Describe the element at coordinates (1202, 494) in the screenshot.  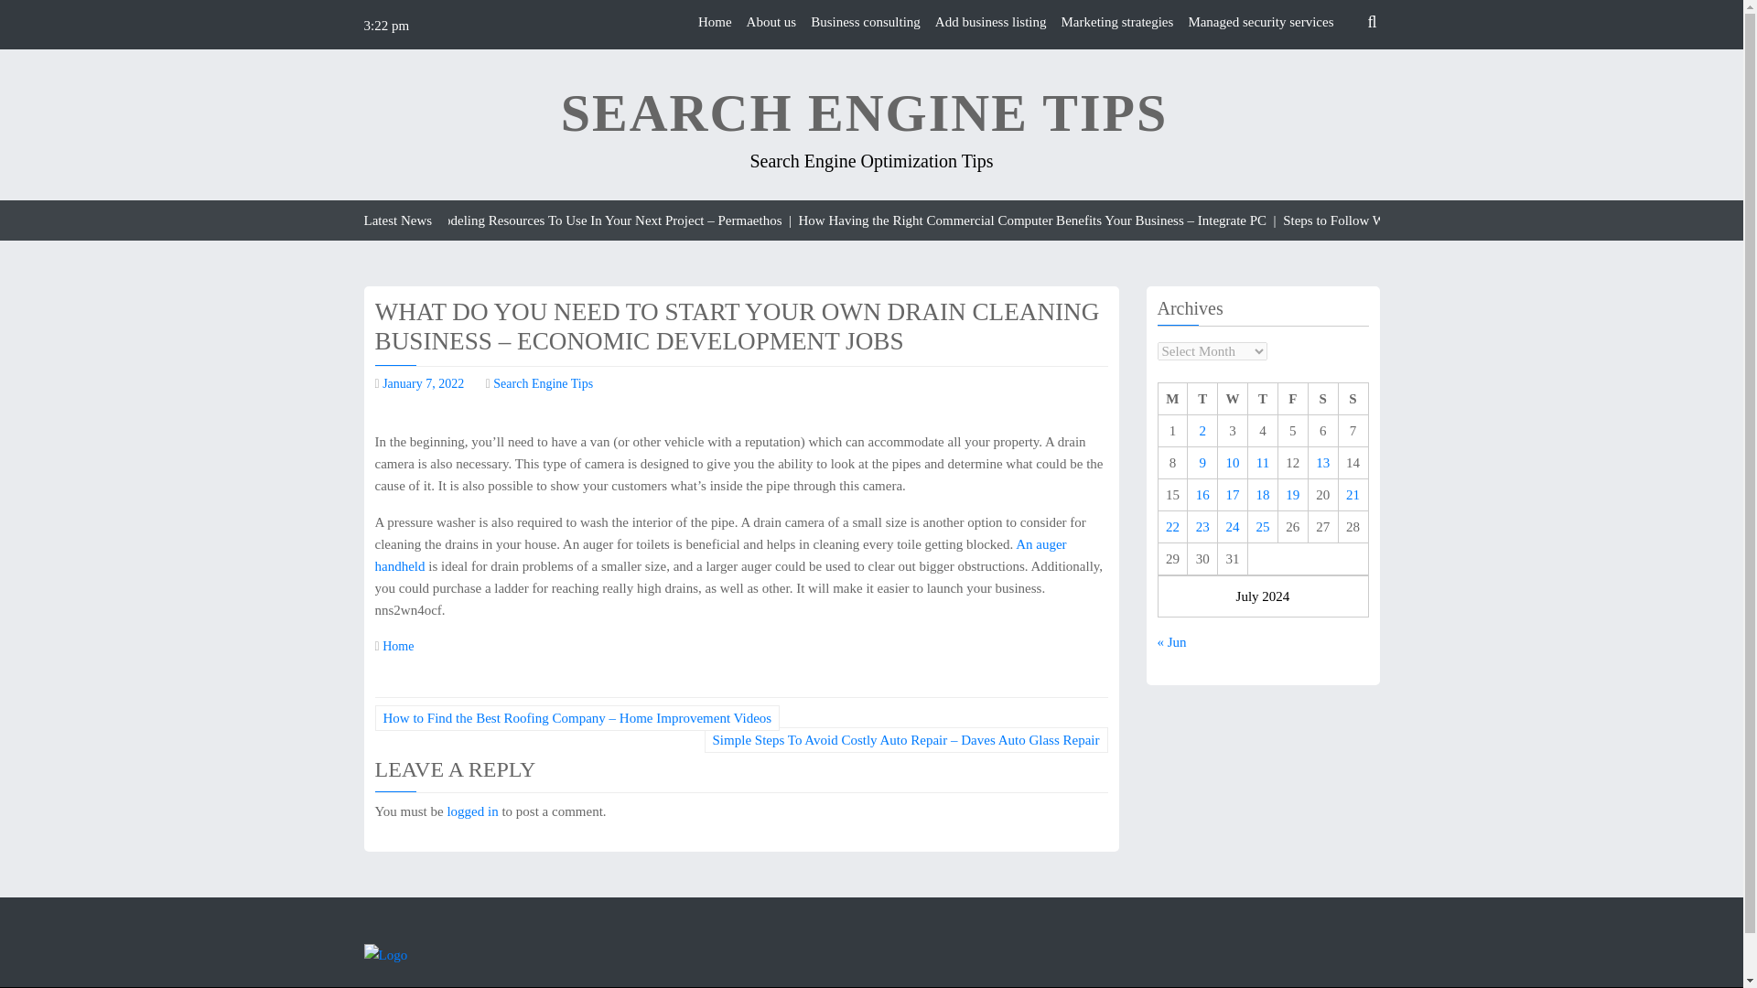
I see `16` at that location.